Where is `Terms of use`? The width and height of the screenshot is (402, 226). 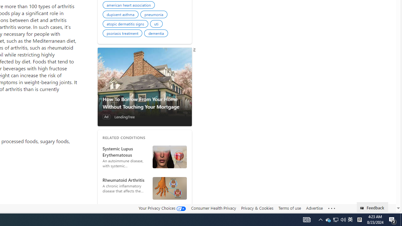
Terms of use is located at coordinates (290, 208).